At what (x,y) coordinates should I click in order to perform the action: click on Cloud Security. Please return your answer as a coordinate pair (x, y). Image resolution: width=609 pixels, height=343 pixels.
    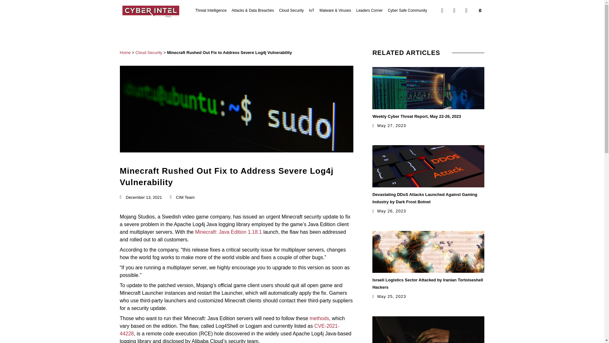
    Looking at the image, I should click on (149, 52).